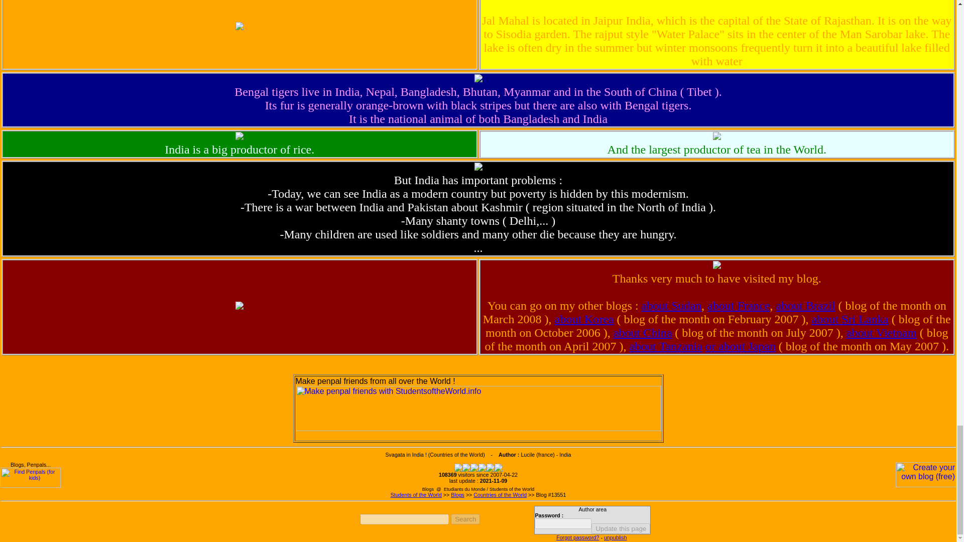 The image size is (964, 542). Describe the element at coordinates (458, 495) in the screenshot. I see `Blogs` at that location.